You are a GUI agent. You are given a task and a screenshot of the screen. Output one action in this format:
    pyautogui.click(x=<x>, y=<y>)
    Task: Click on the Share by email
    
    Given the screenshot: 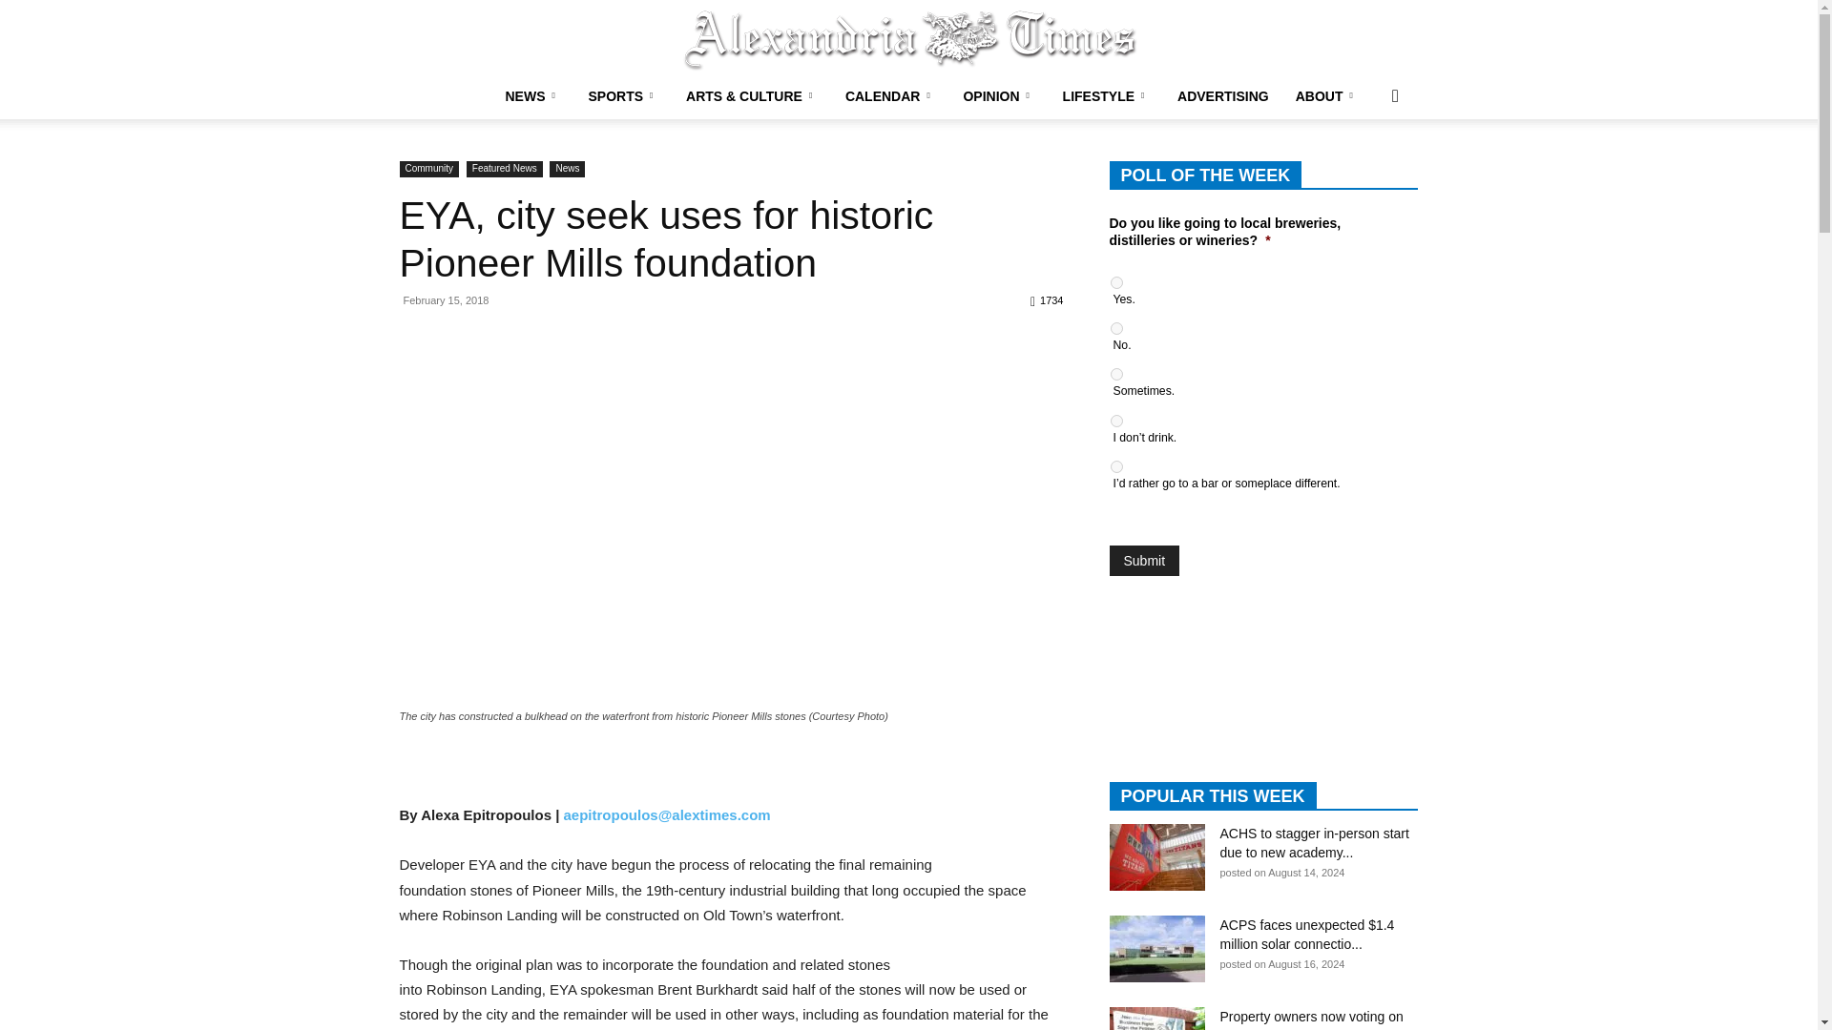 What is the action you would take?
    pyautogui.click(x=528, y=776)
    